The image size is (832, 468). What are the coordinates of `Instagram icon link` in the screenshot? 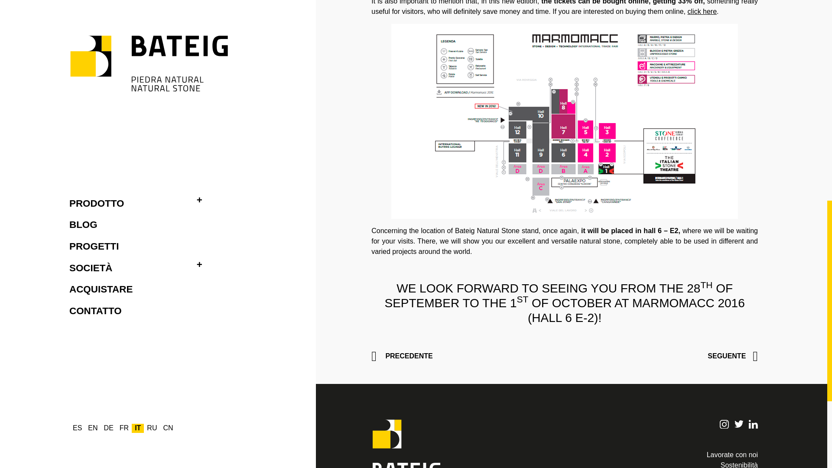 It's located at (724, 424).